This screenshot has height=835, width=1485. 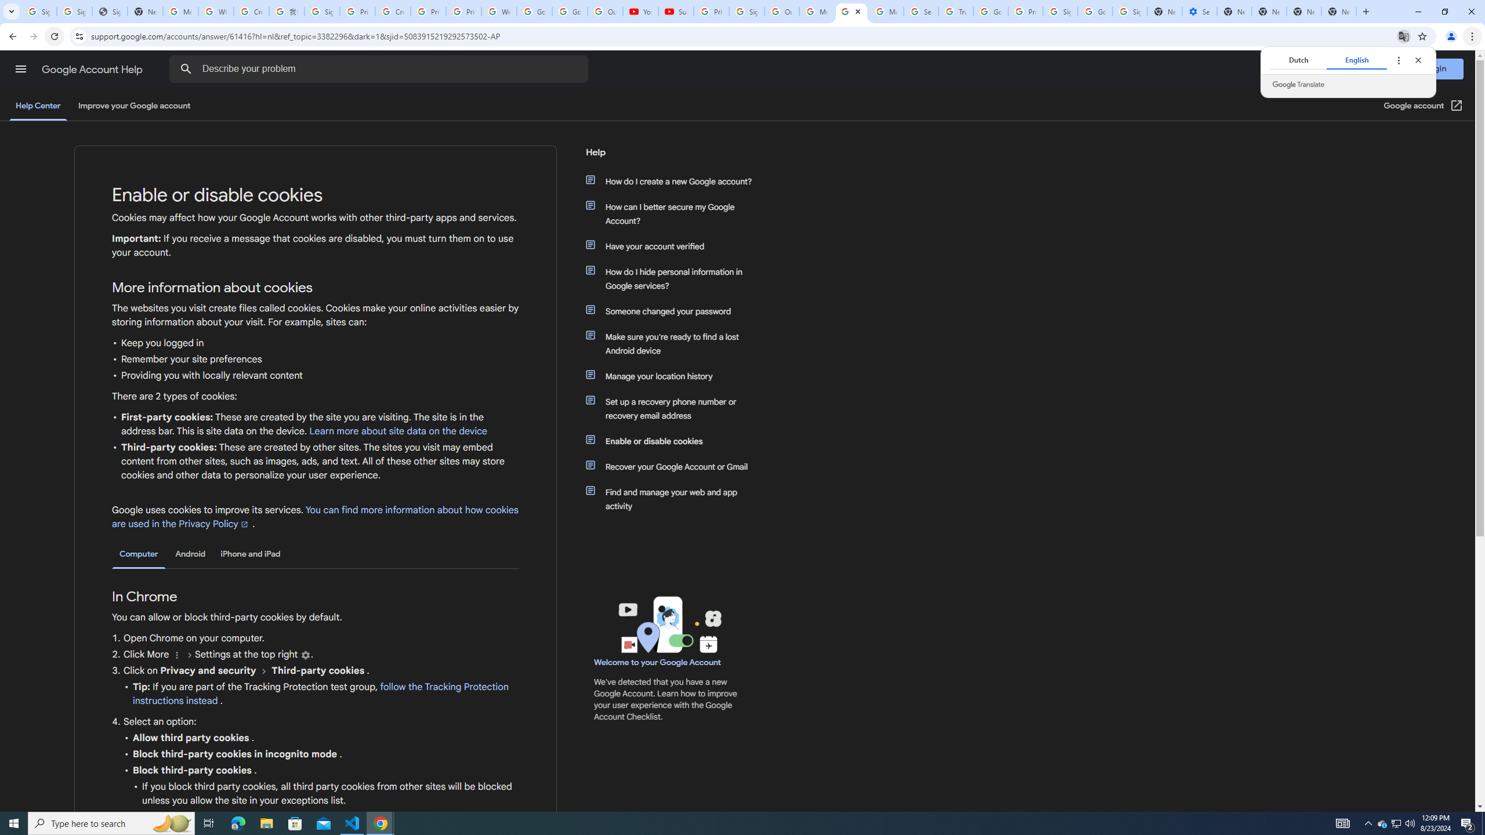 What do you see at coordinates (1200, 12) in the screenshot?
I see `Settings - Performance` at bounding box center [1200, 12].